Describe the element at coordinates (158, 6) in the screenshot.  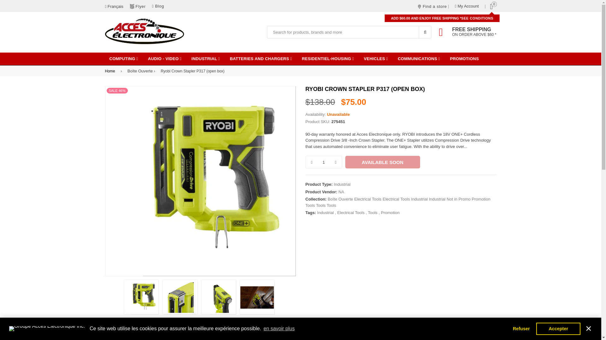
I see `Blog` at that location.